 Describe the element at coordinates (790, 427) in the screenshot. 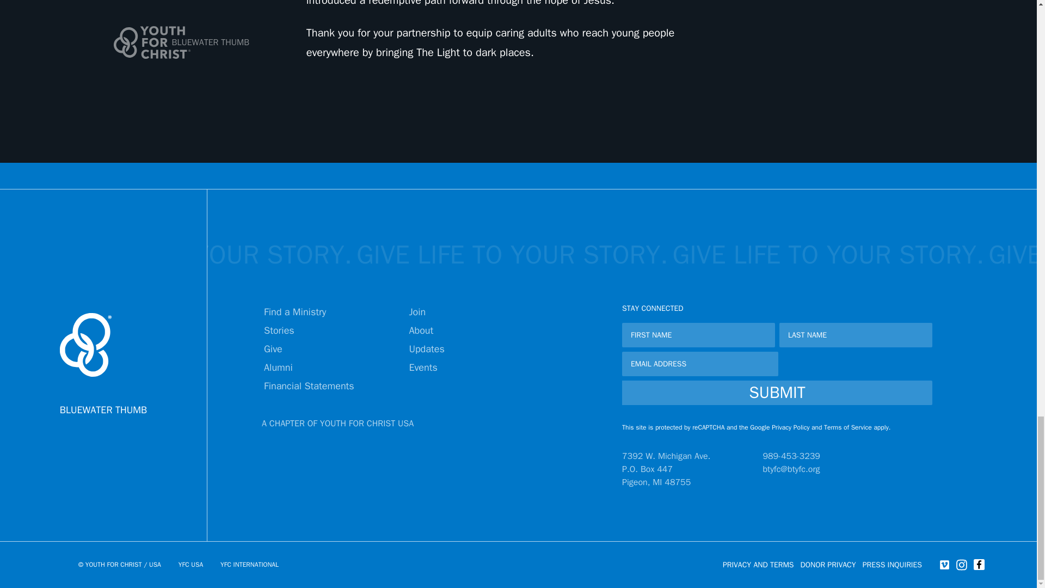

I see `Privacy Policy` at that location.